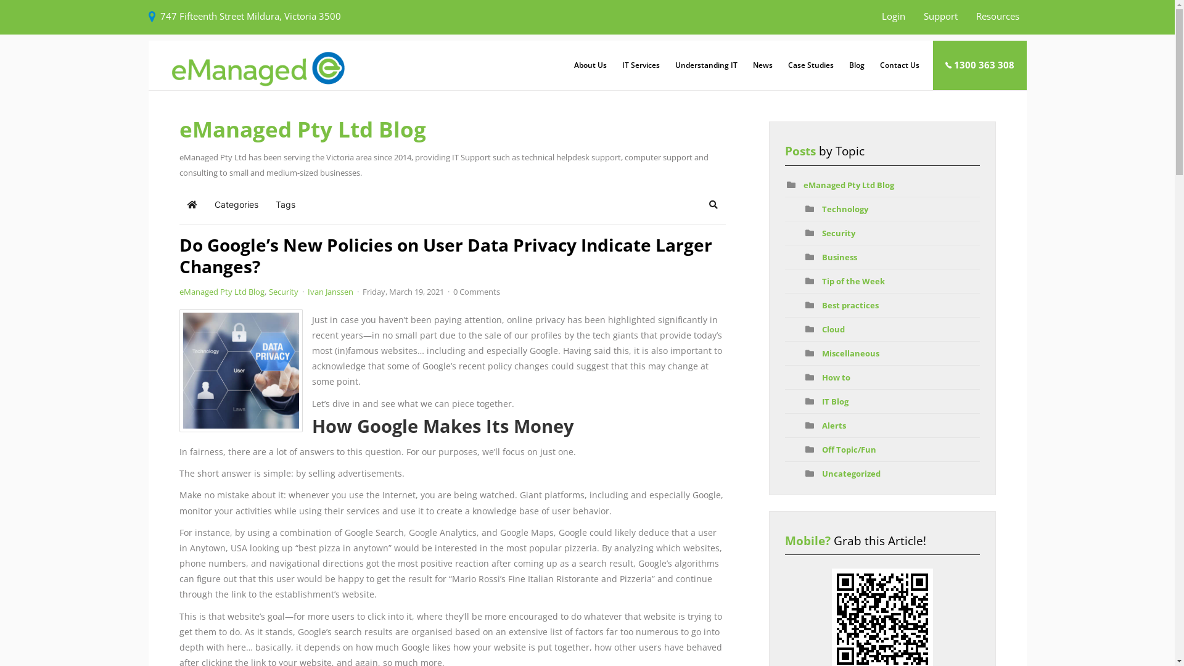 The height and width of the screenshot is (666, 1184). Describe the element at coordinates (706, 65) in the screenshot. I see `Understanding IT` at that location.